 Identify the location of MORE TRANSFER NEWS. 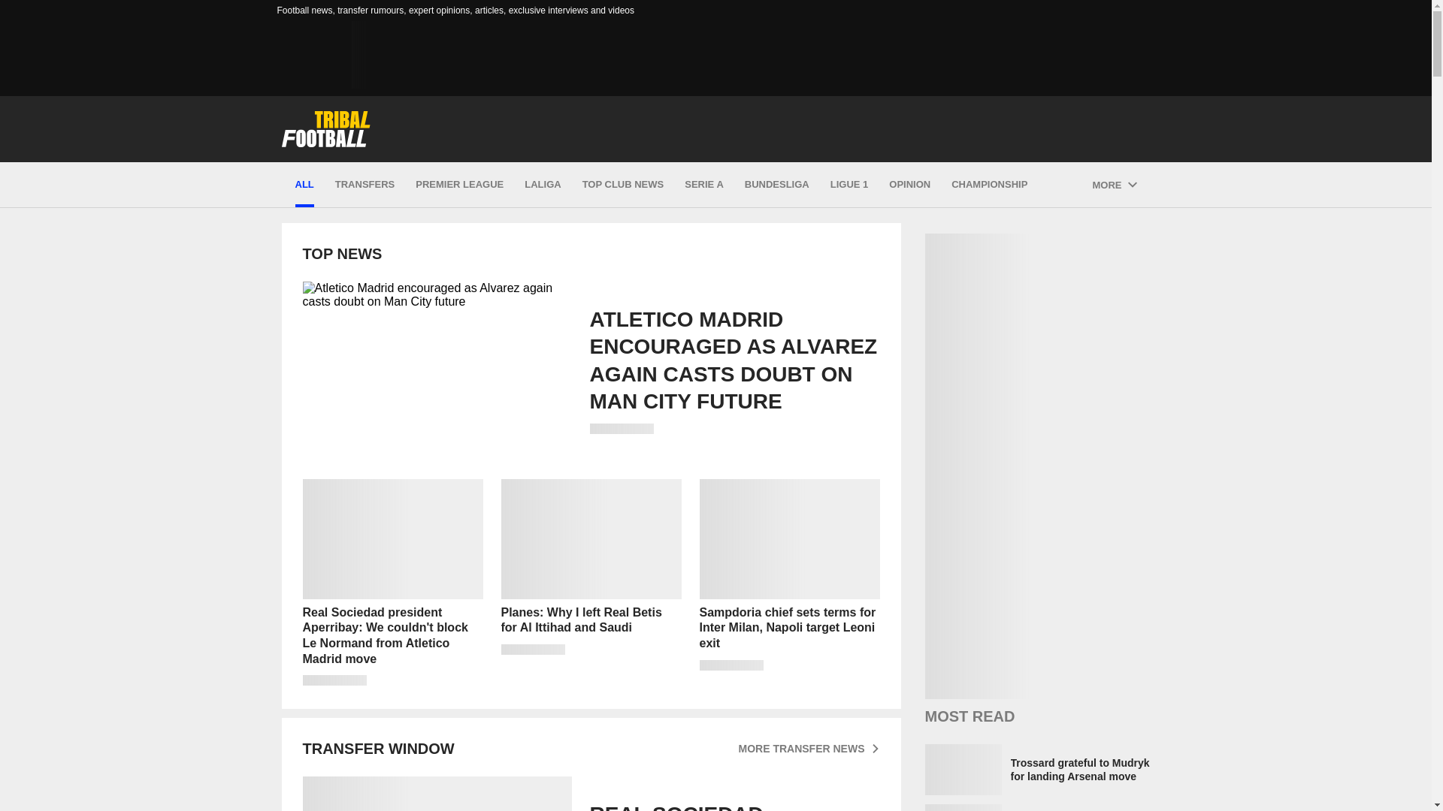
(808, 748).